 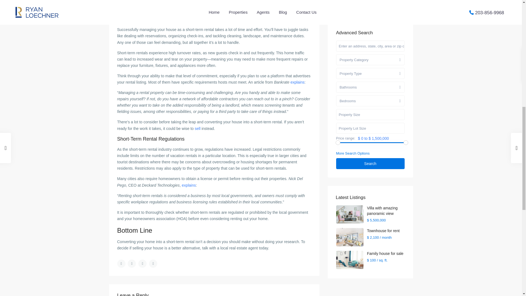 I want to click on selling, so click(x=282, y=8).